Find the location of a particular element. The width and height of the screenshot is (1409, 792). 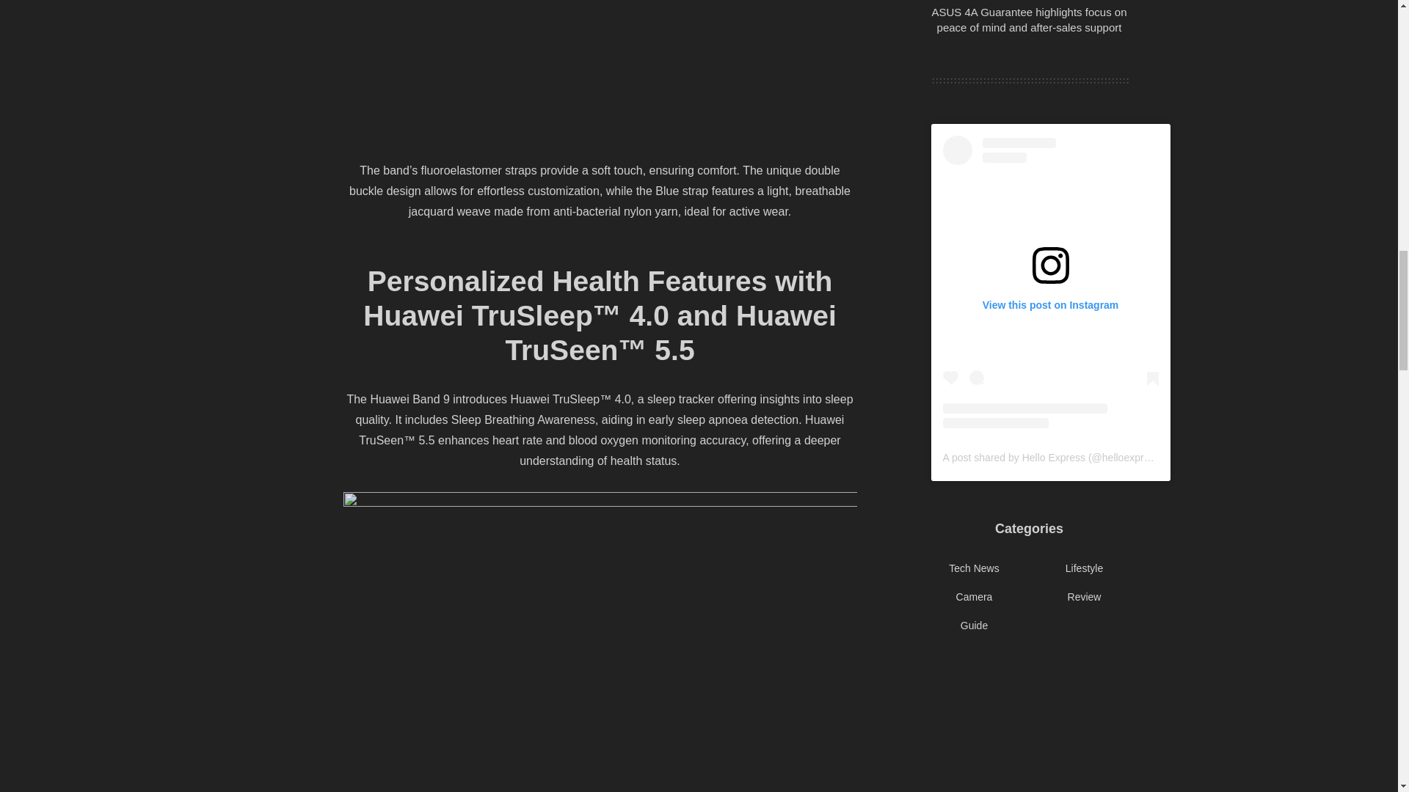

 Review is located at coordinates (1085, 597).